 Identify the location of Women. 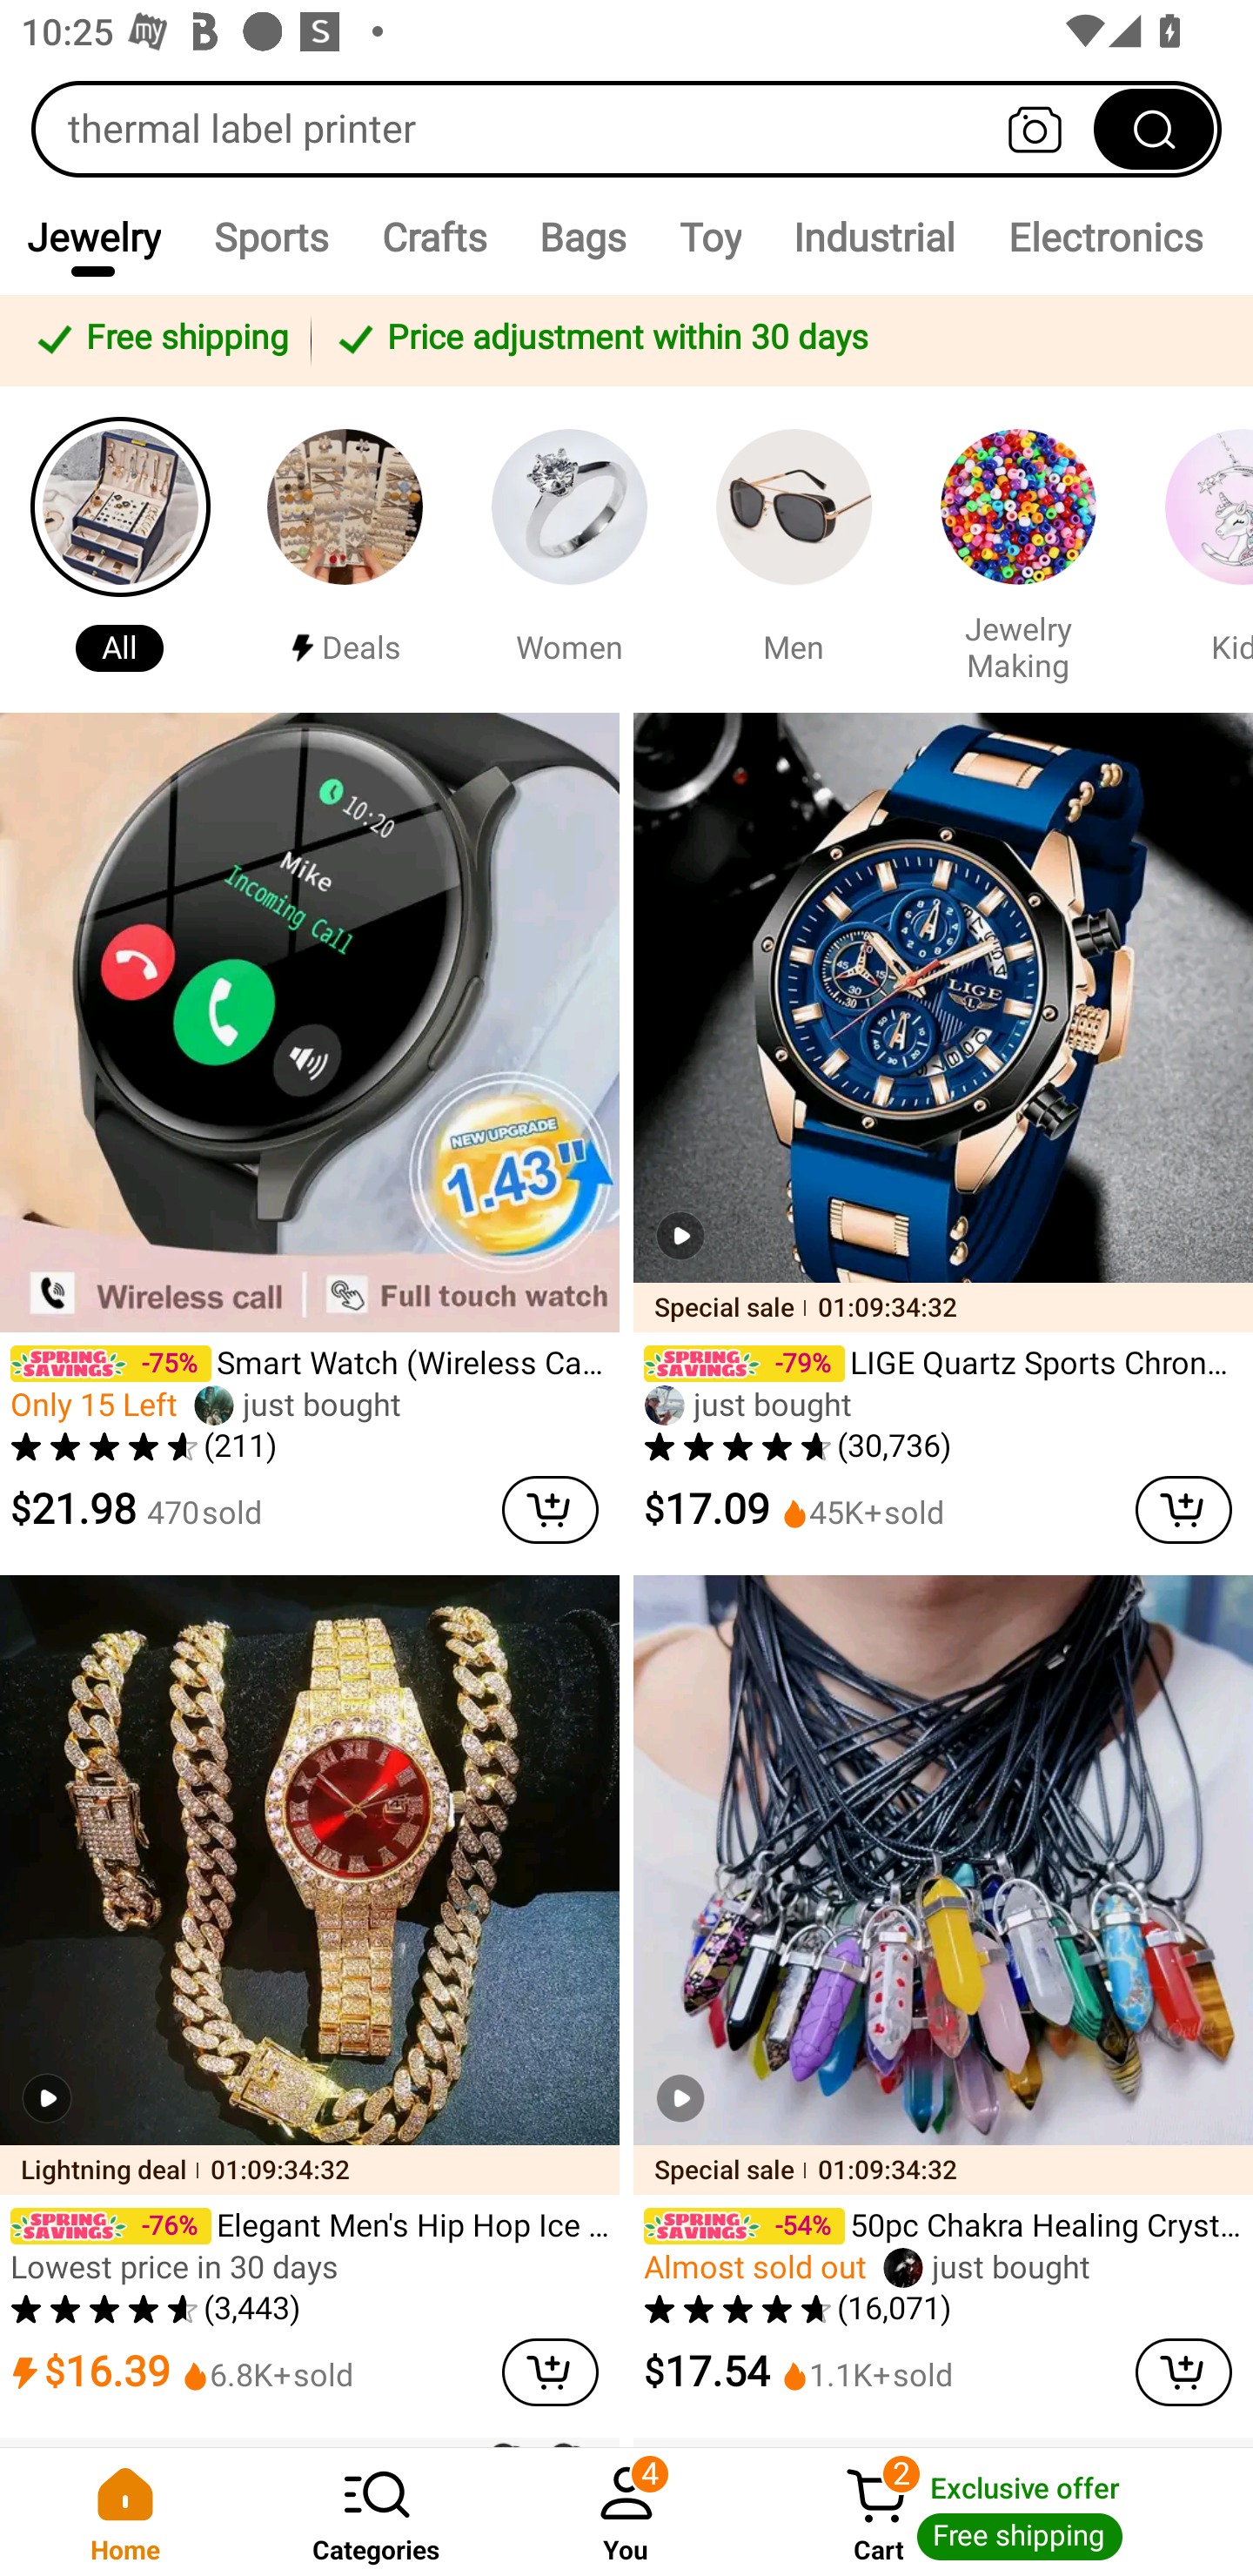
(569, 548).